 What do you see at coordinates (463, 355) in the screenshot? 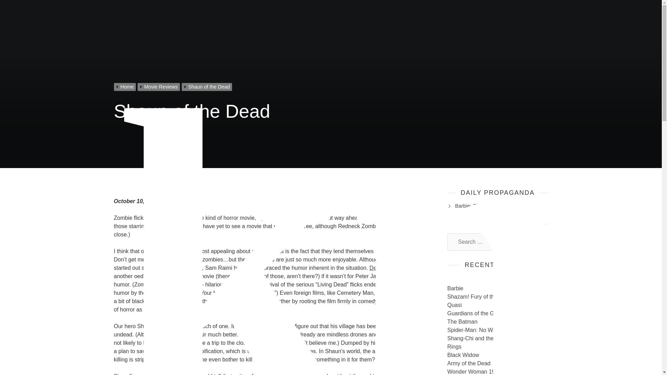
I see `Black Widow` at bounding box center [463, 355].